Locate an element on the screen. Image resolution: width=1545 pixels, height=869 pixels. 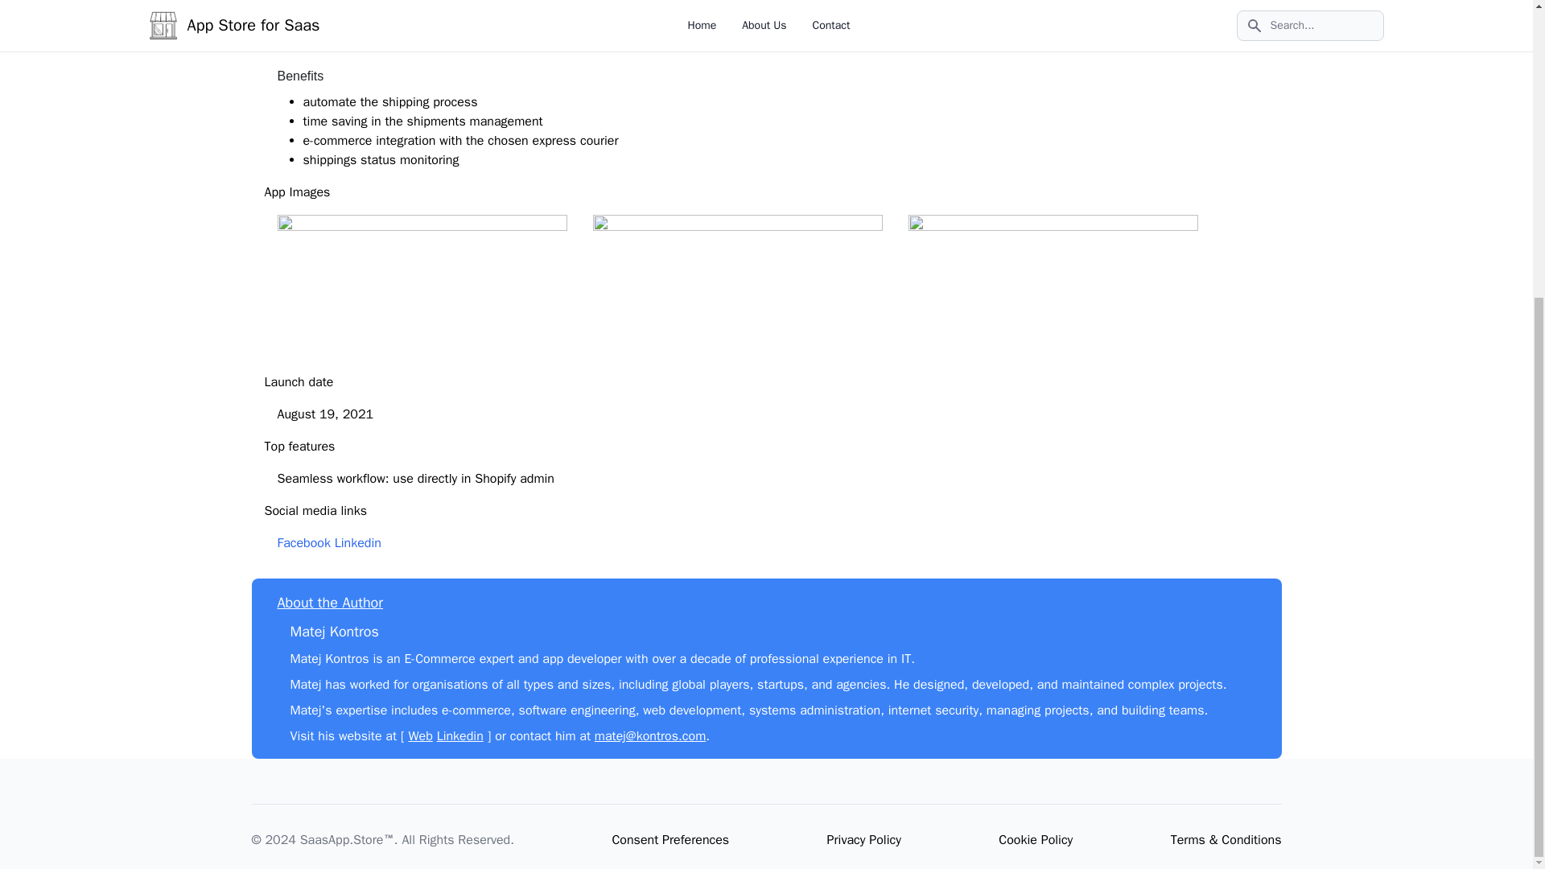
Linkedin is located at coordinates (358, 542).